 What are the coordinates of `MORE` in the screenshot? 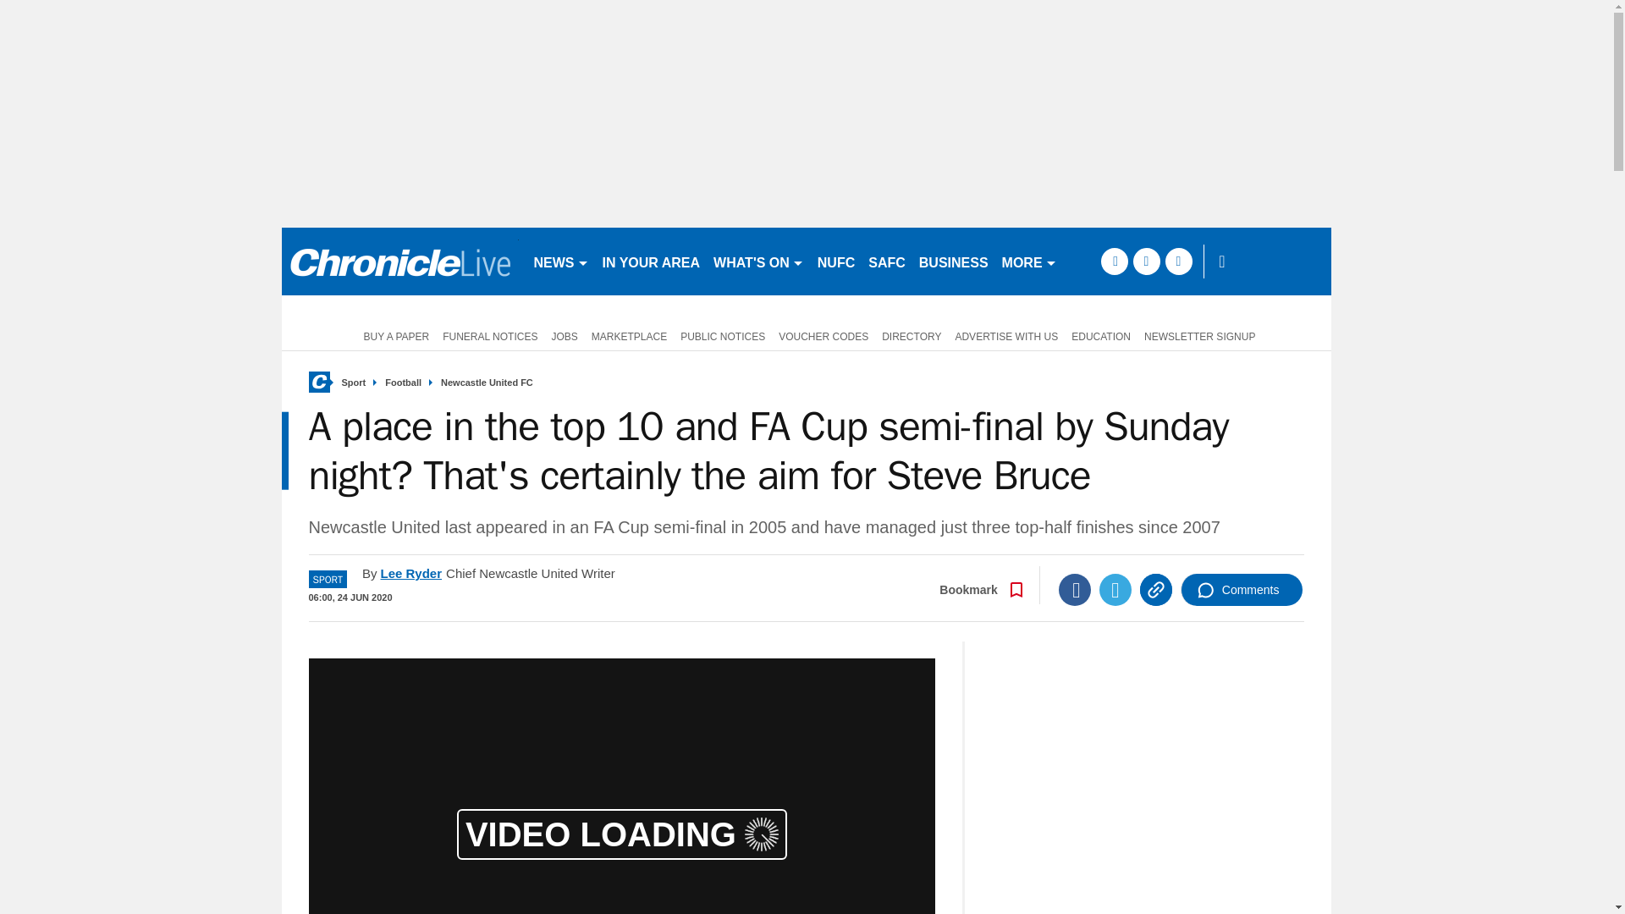 It's located at (1029, 261).